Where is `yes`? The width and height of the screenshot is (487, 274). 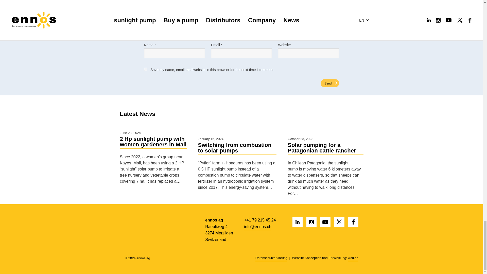
yes is located at coordinates (146, 69).